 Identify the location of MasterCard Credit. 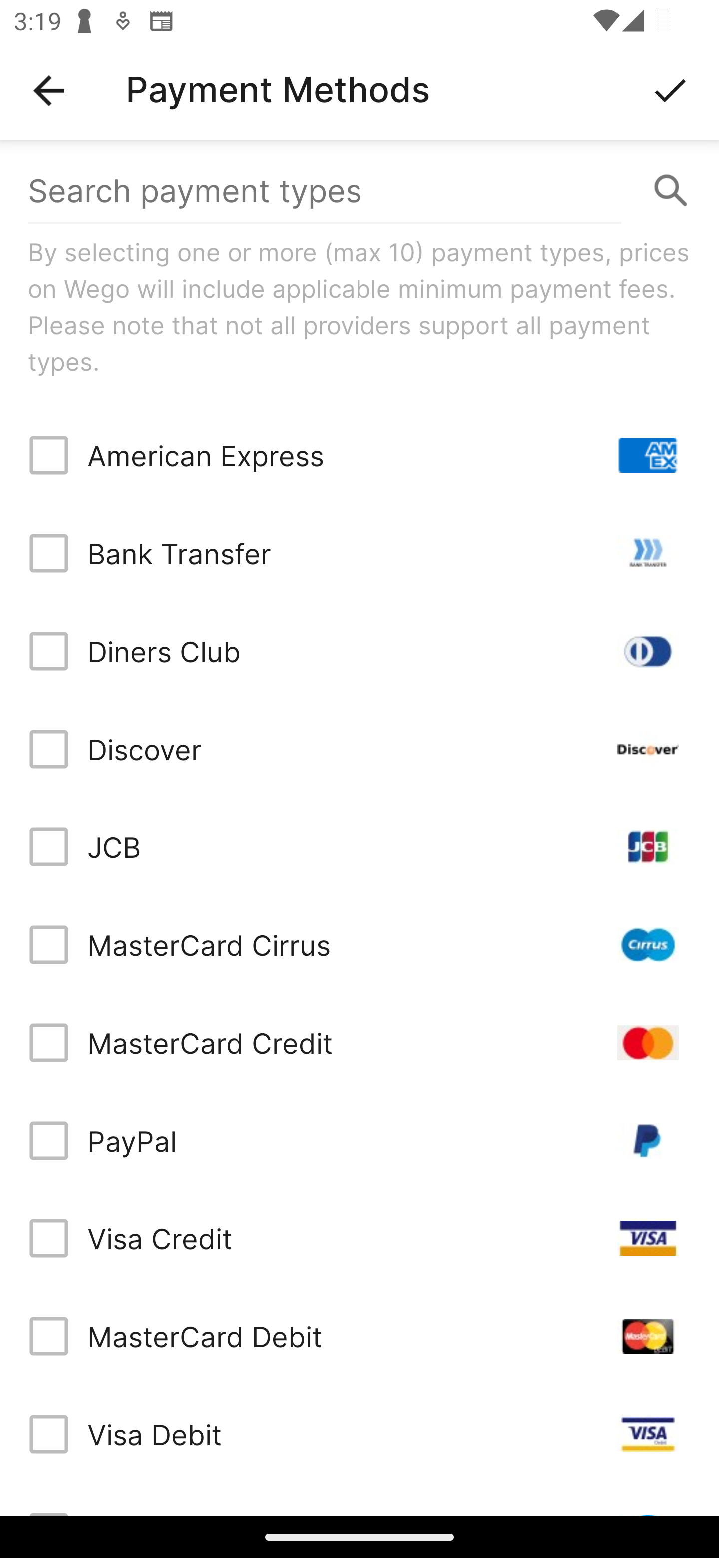
(359, 1043).